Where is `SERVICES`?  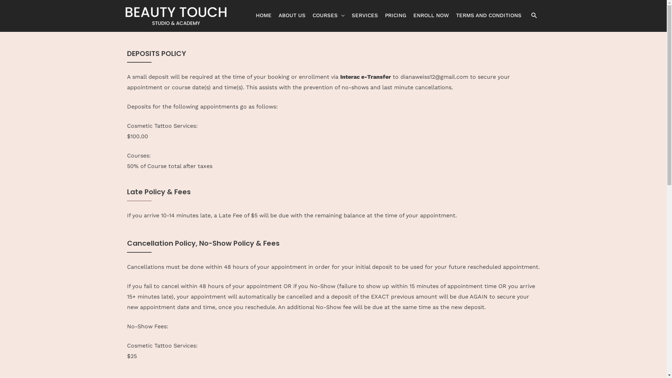 SERVICES is located at coordinates (365, 15).